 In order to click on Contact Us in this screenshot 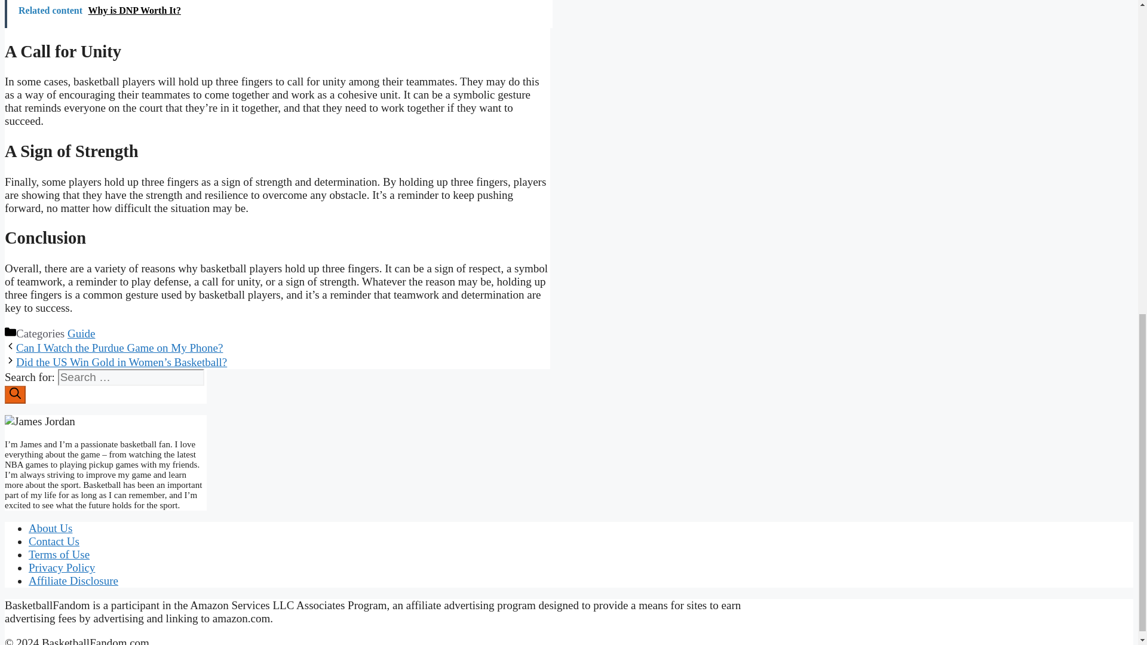, I will do `click(54, 541)`.